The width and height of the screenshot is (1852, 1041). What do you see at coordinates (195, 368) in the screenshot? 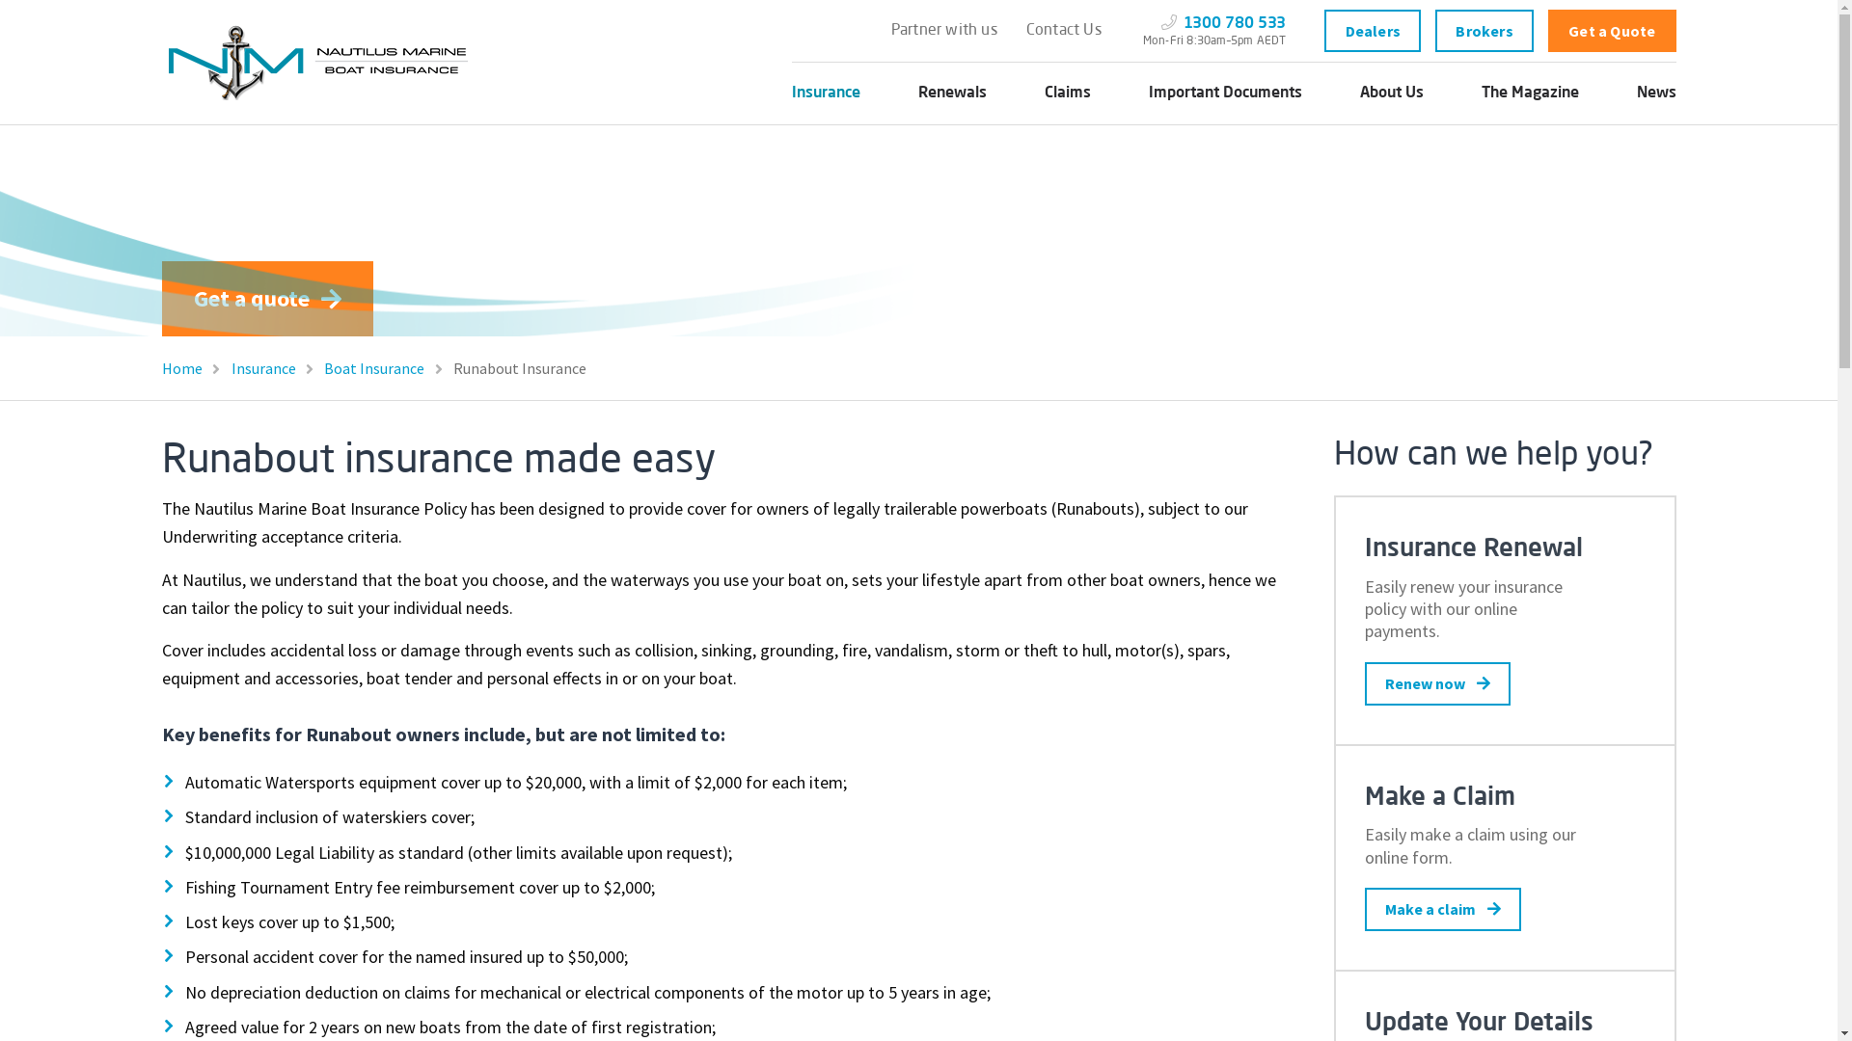
I see `Home` at bounding box center [195, 368].